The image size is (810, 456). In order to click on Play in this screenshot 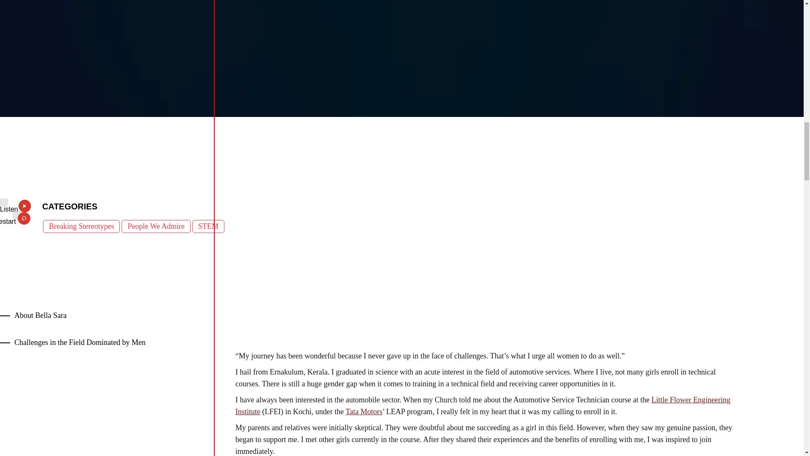, I will do `click(19, 215)`.